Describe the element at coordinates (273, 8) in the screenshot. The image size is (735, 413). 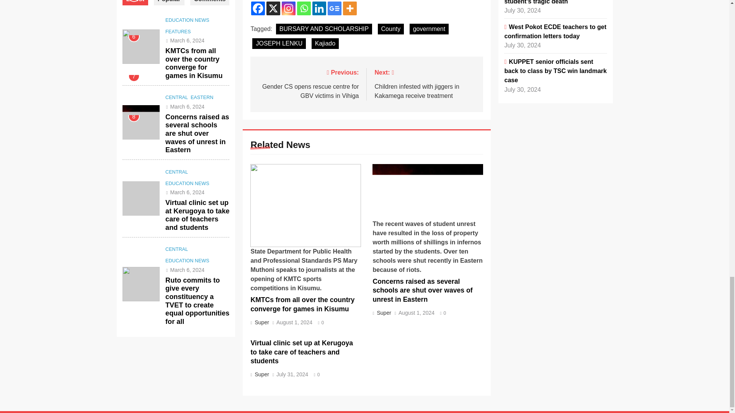
I see `X` at that location.